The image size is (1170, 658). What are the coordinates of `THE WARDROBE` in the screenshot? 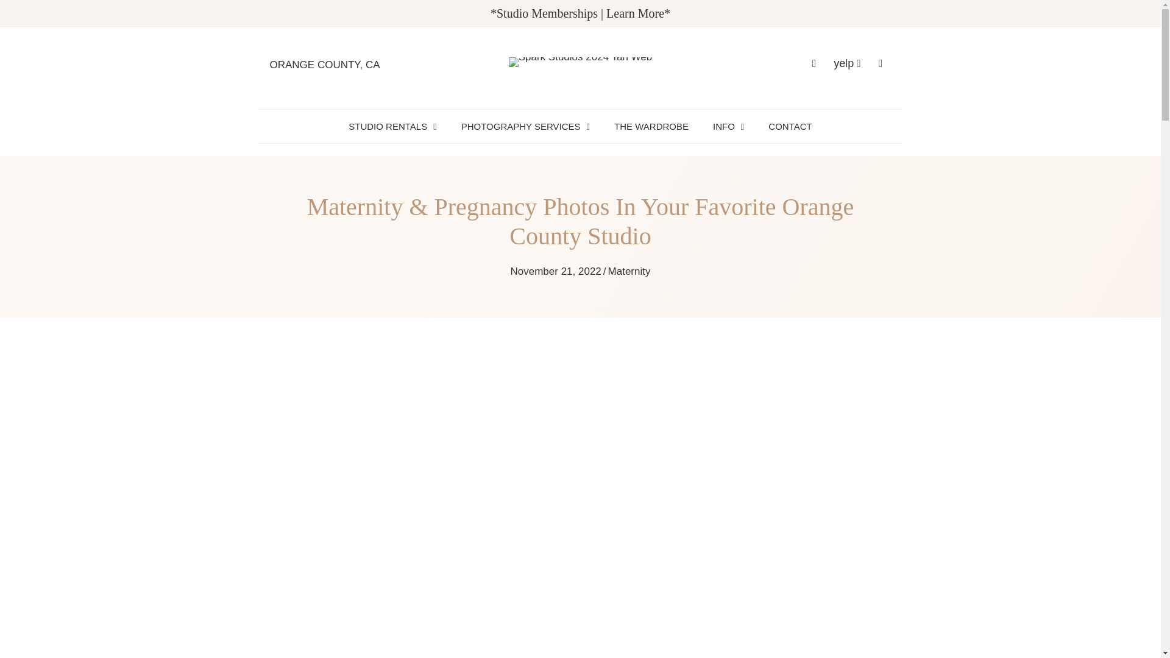 It's located at (651, 126).